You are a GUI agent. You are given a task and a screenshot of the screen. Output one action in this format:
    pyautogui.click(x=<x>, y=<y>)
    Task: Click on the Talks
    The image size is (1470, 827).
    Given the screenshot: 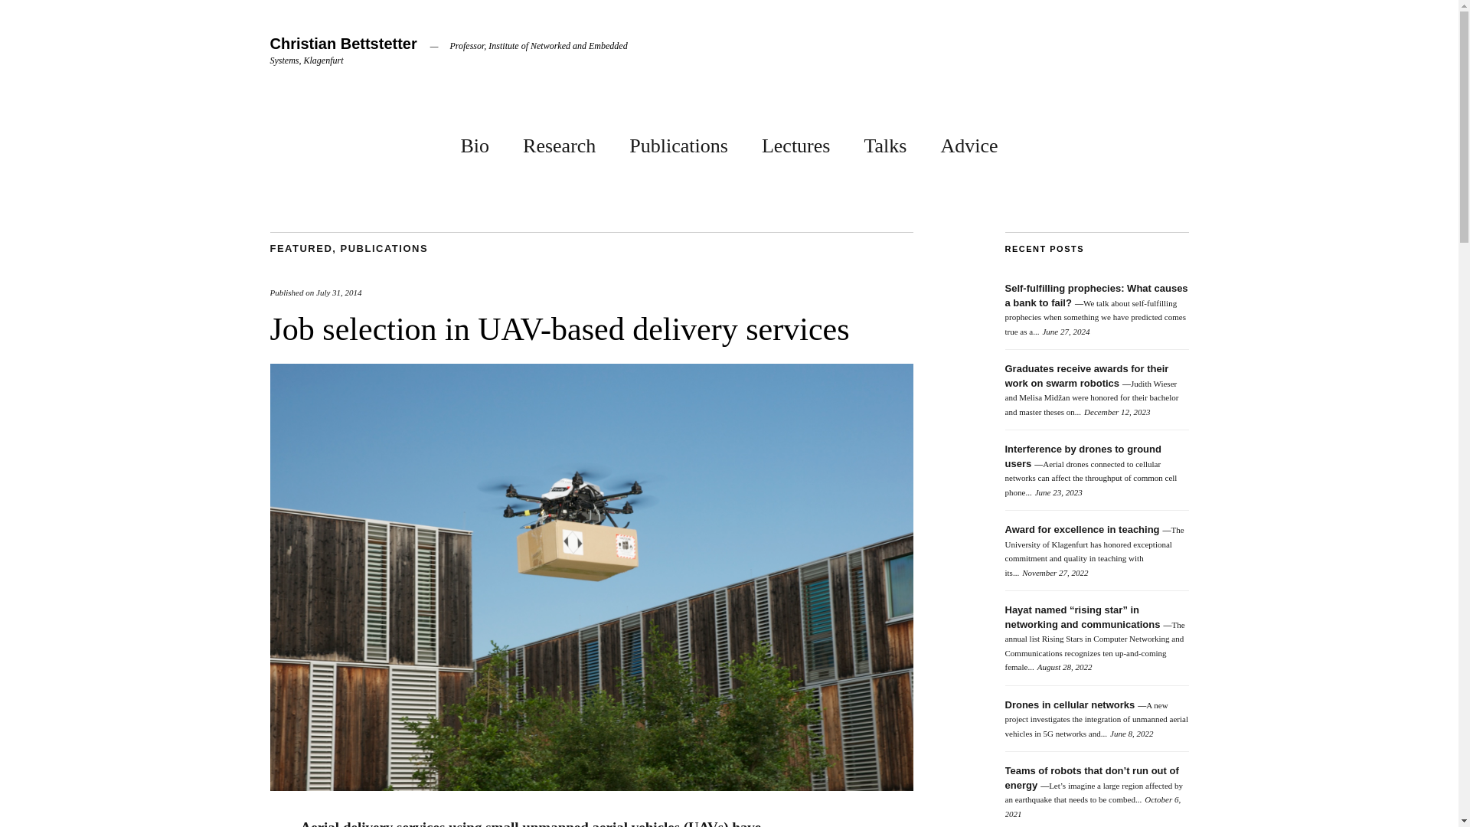 What is the action you would take?
    pyautogui.click(x=885, y=142)
    